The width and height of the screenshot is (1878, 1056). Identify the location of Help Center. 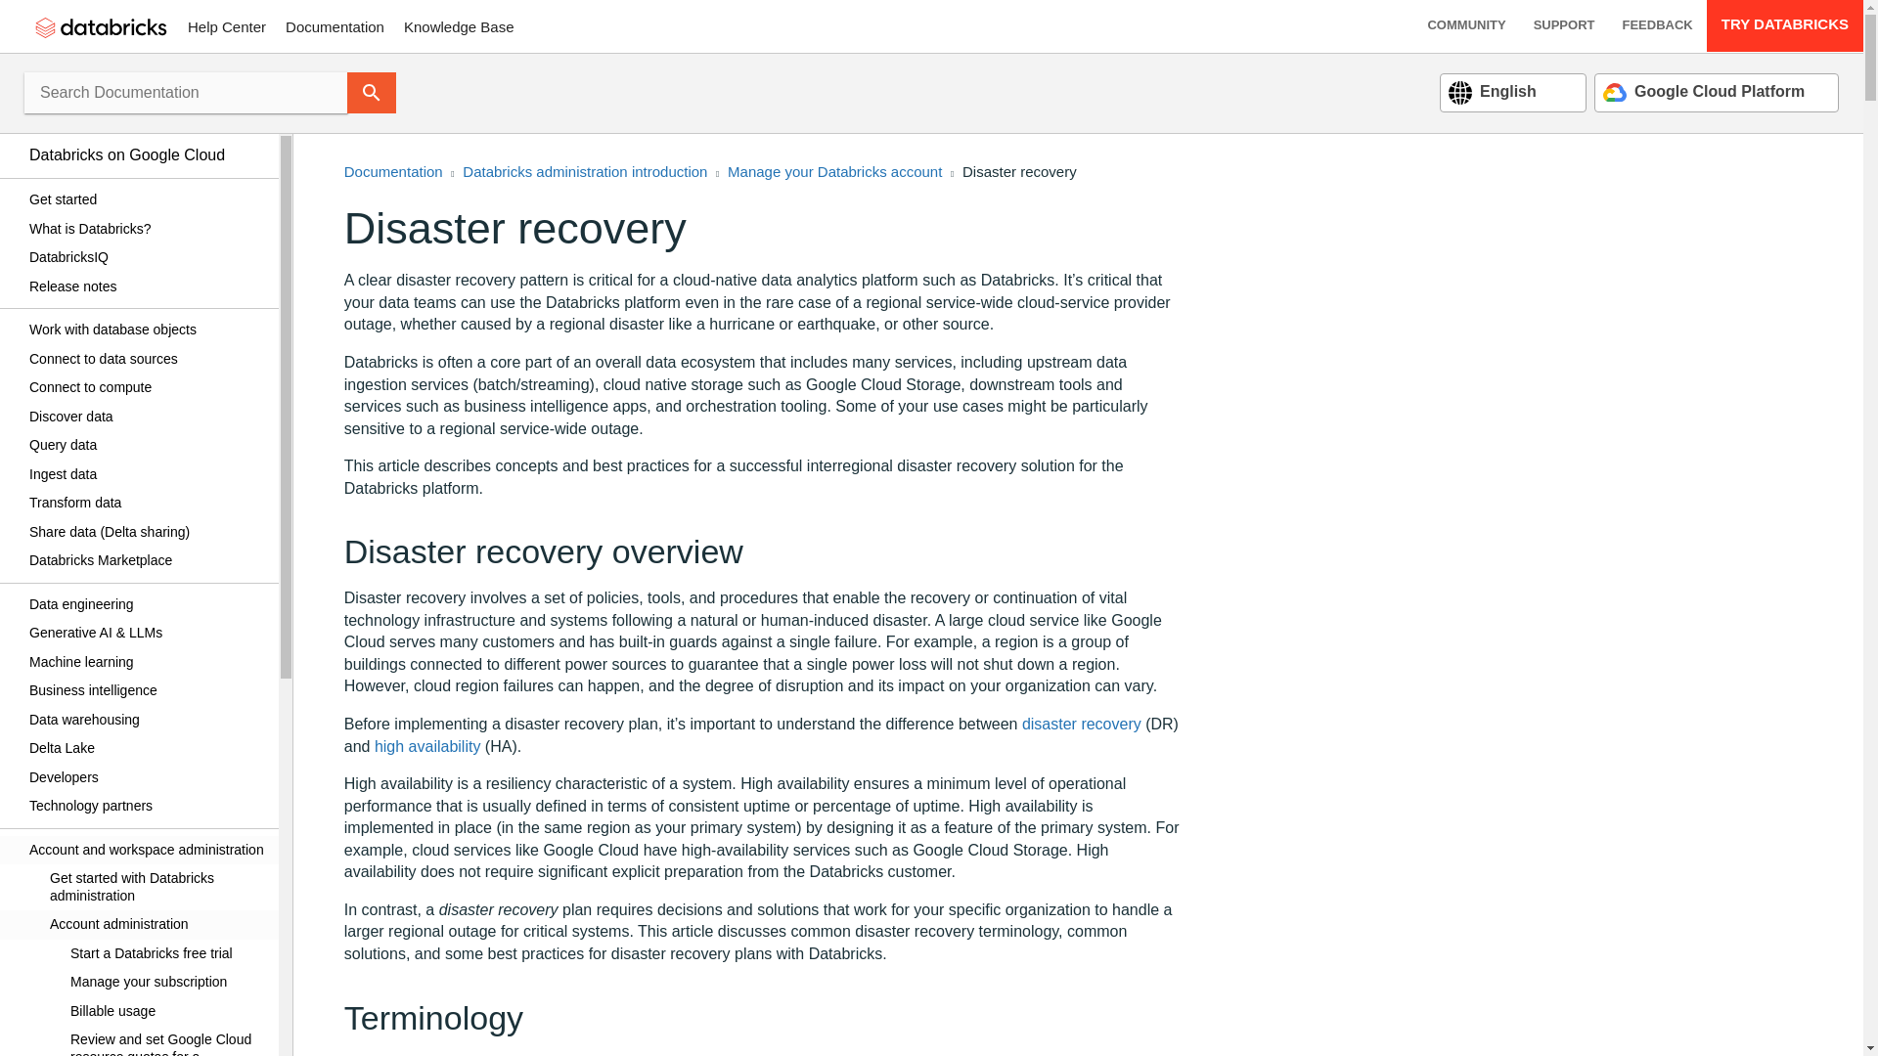
(227, 26).